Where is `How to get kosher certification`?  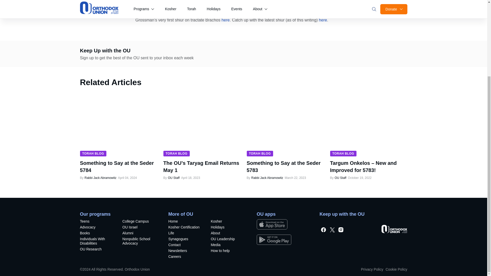 How to get kosher certification is located at coordinates (185, 228).